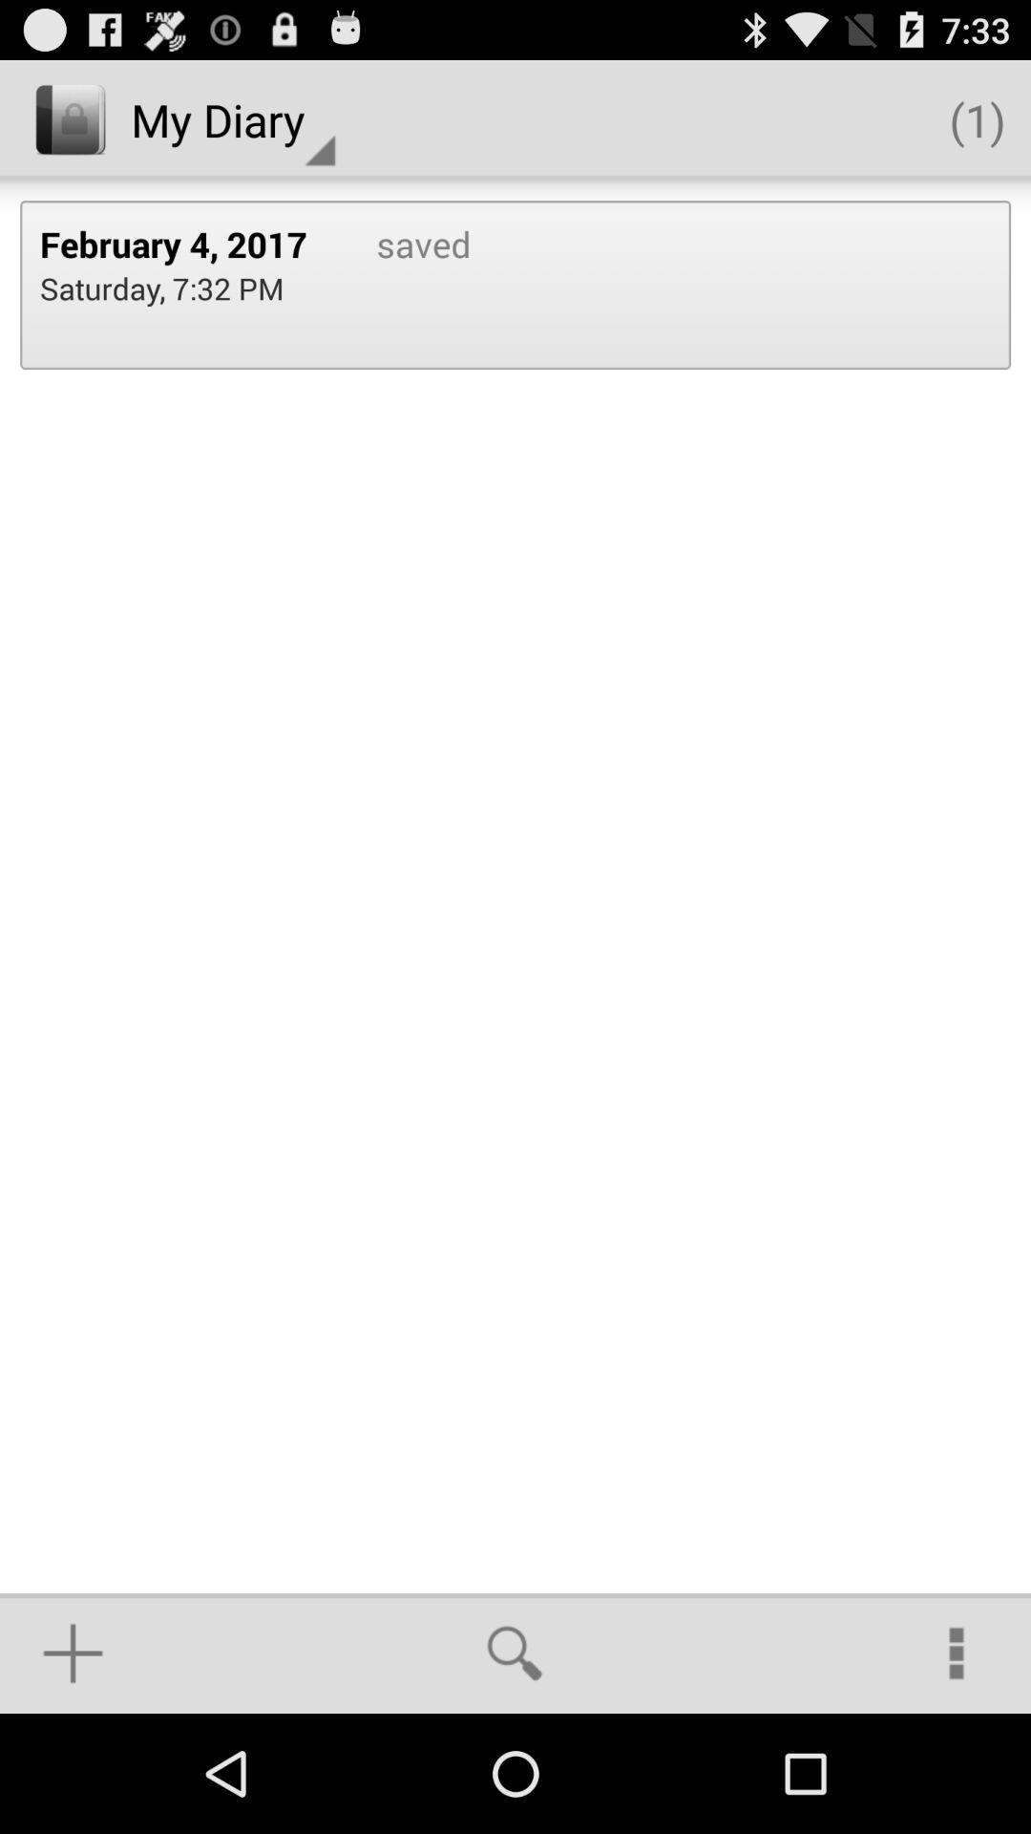  I want to click on select icon above saturday 7 32 app, so click(188, 244).